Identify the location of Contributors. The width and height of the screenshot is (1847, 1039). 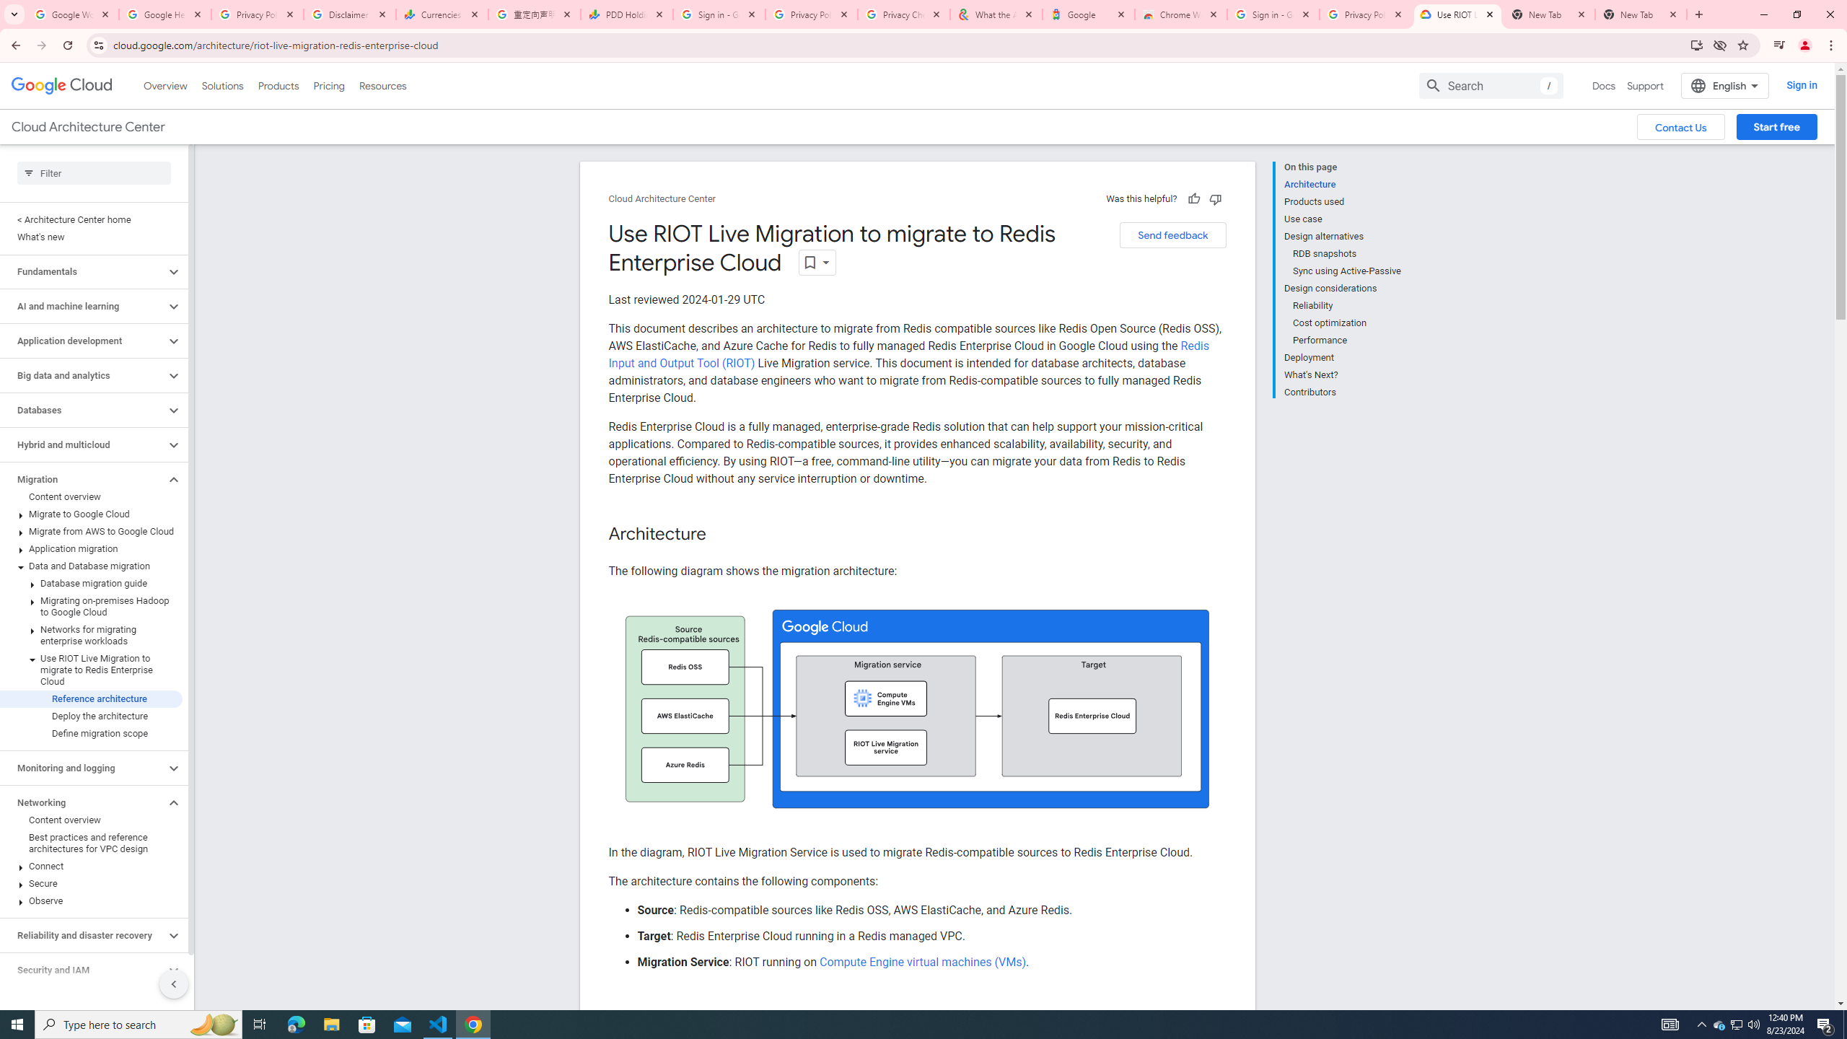
(1343, 390).